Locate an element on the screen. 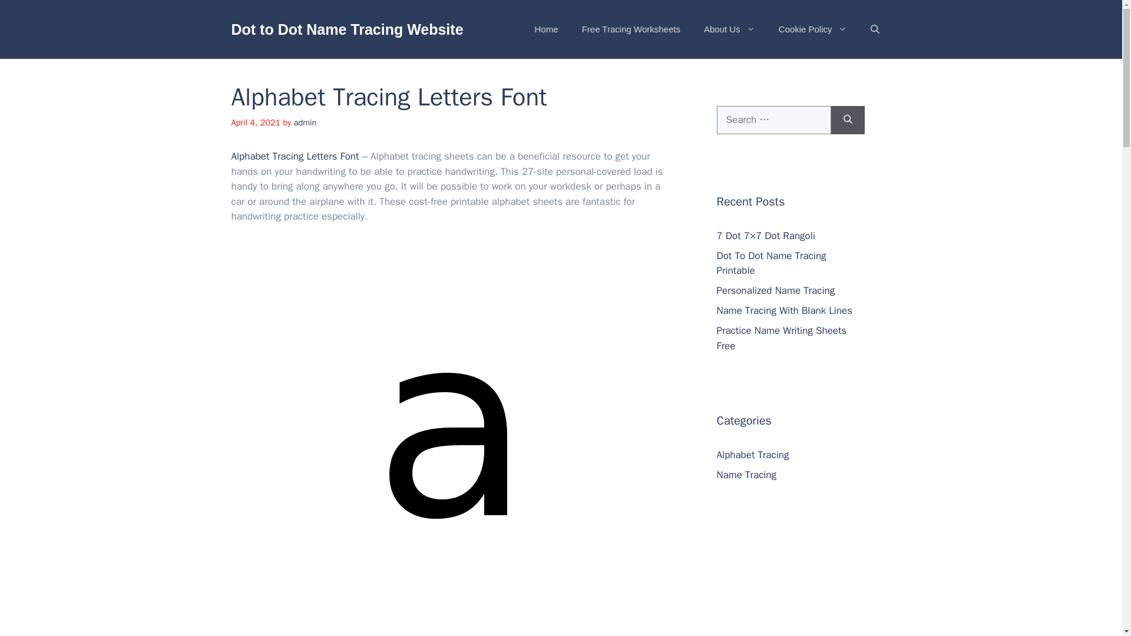 The height and width of the screenshot is (636, 1131). About Us is located at coordinates (729, 29).